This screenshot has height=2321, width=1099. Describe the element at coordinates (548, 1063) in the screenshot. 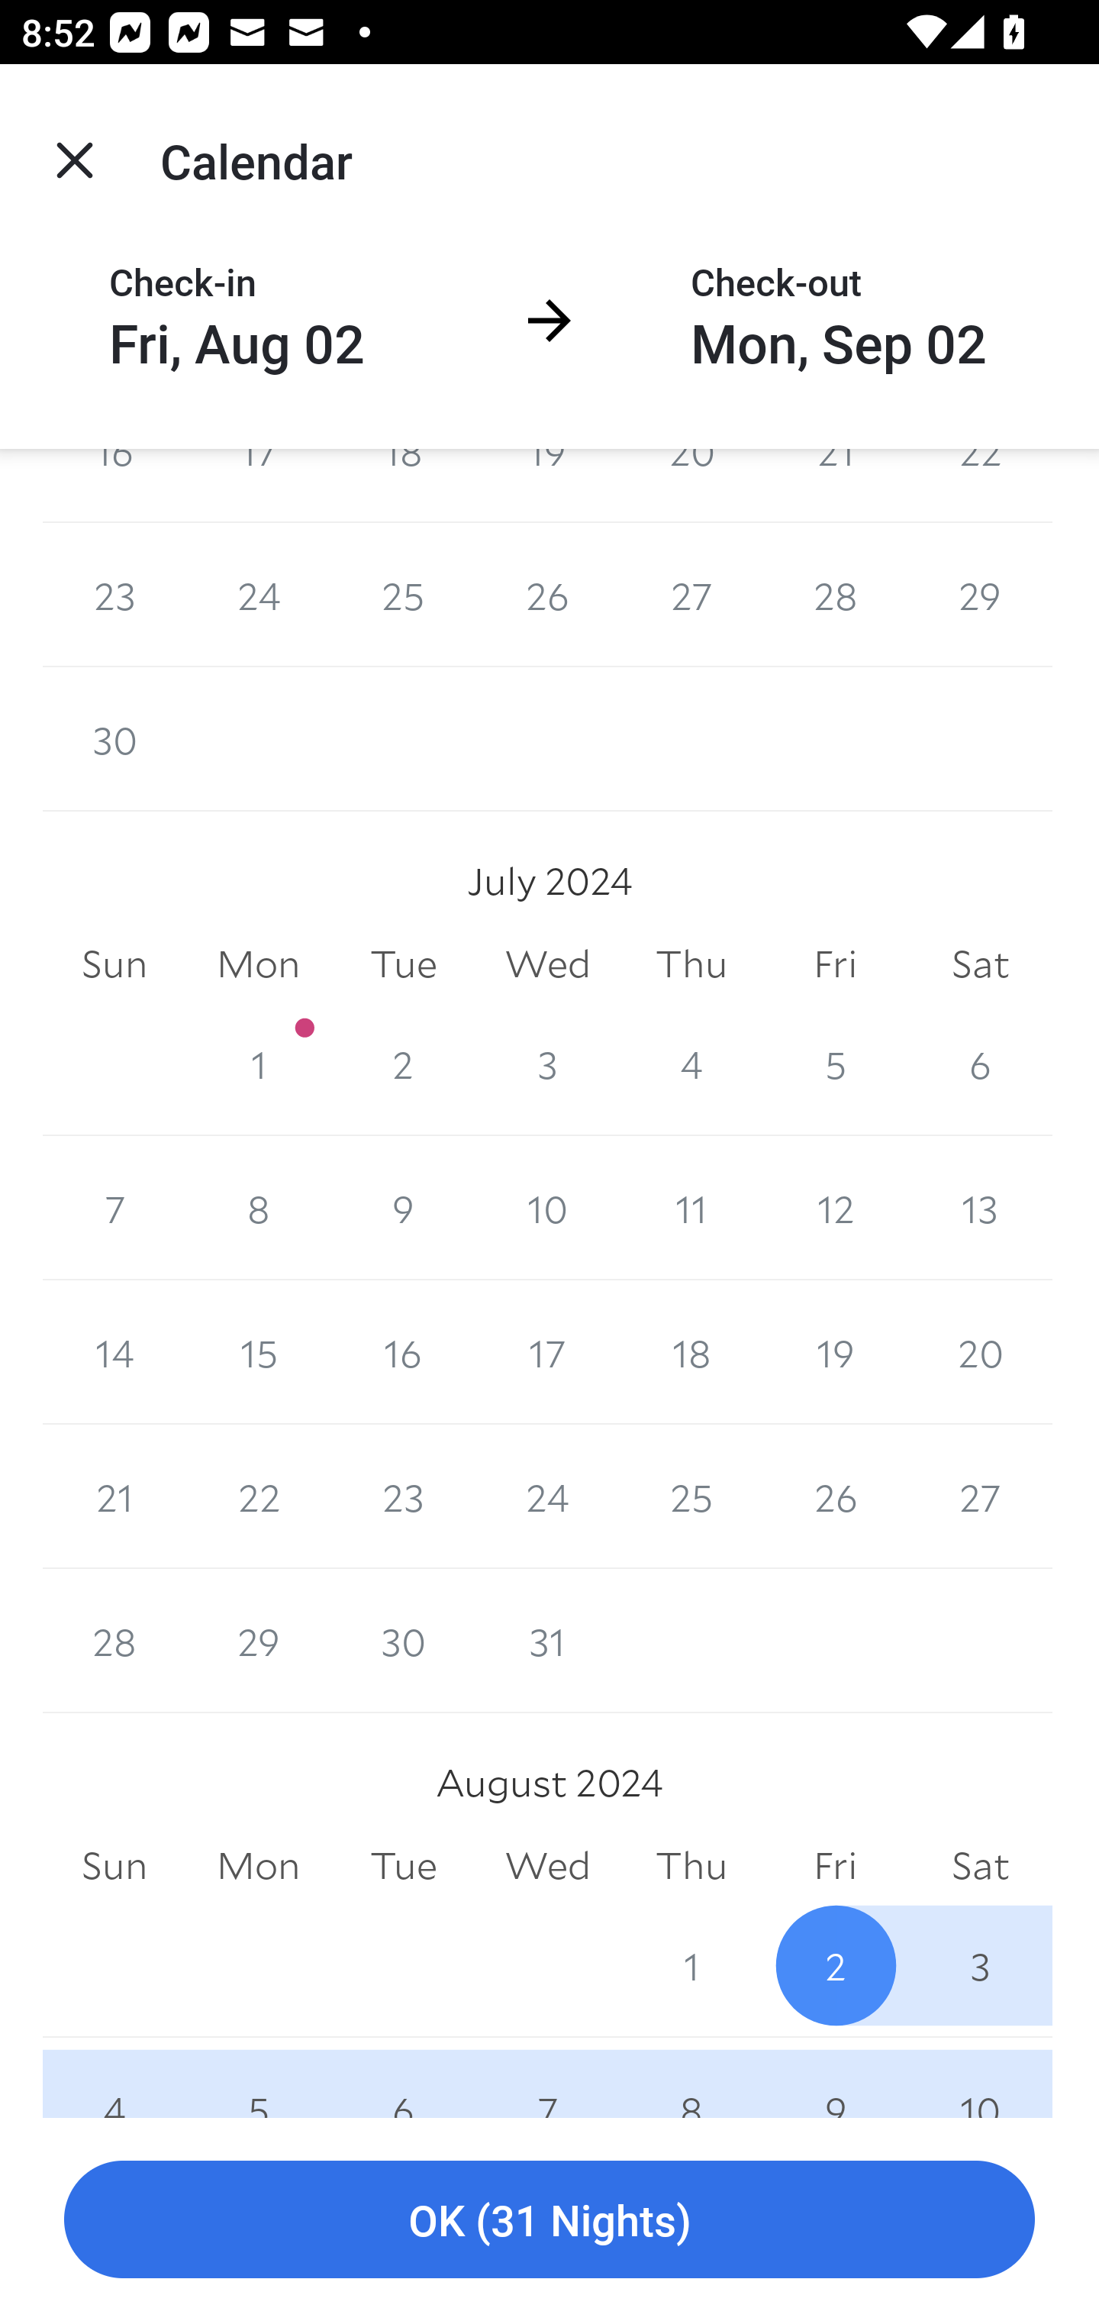

I see `3 3 July 2024` at that location.